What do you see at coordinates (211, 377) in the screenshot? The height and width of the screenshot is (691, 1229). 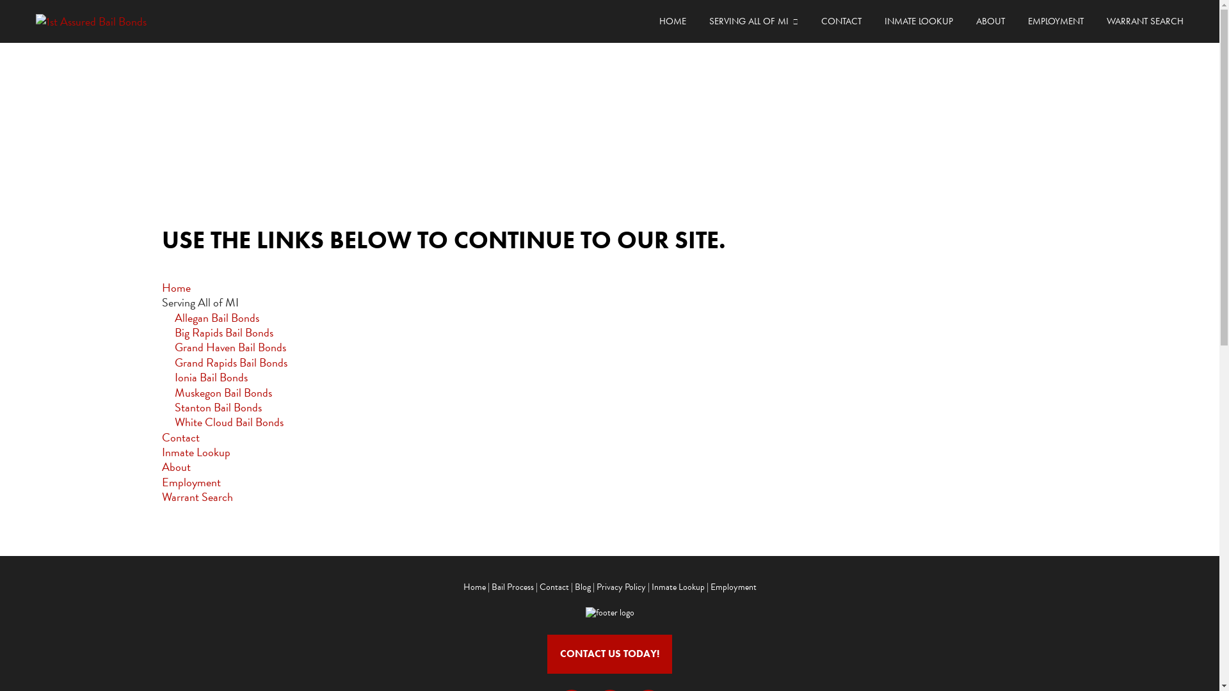 I see `Ionia Bail Bonds` at bounding box center [211, 377].